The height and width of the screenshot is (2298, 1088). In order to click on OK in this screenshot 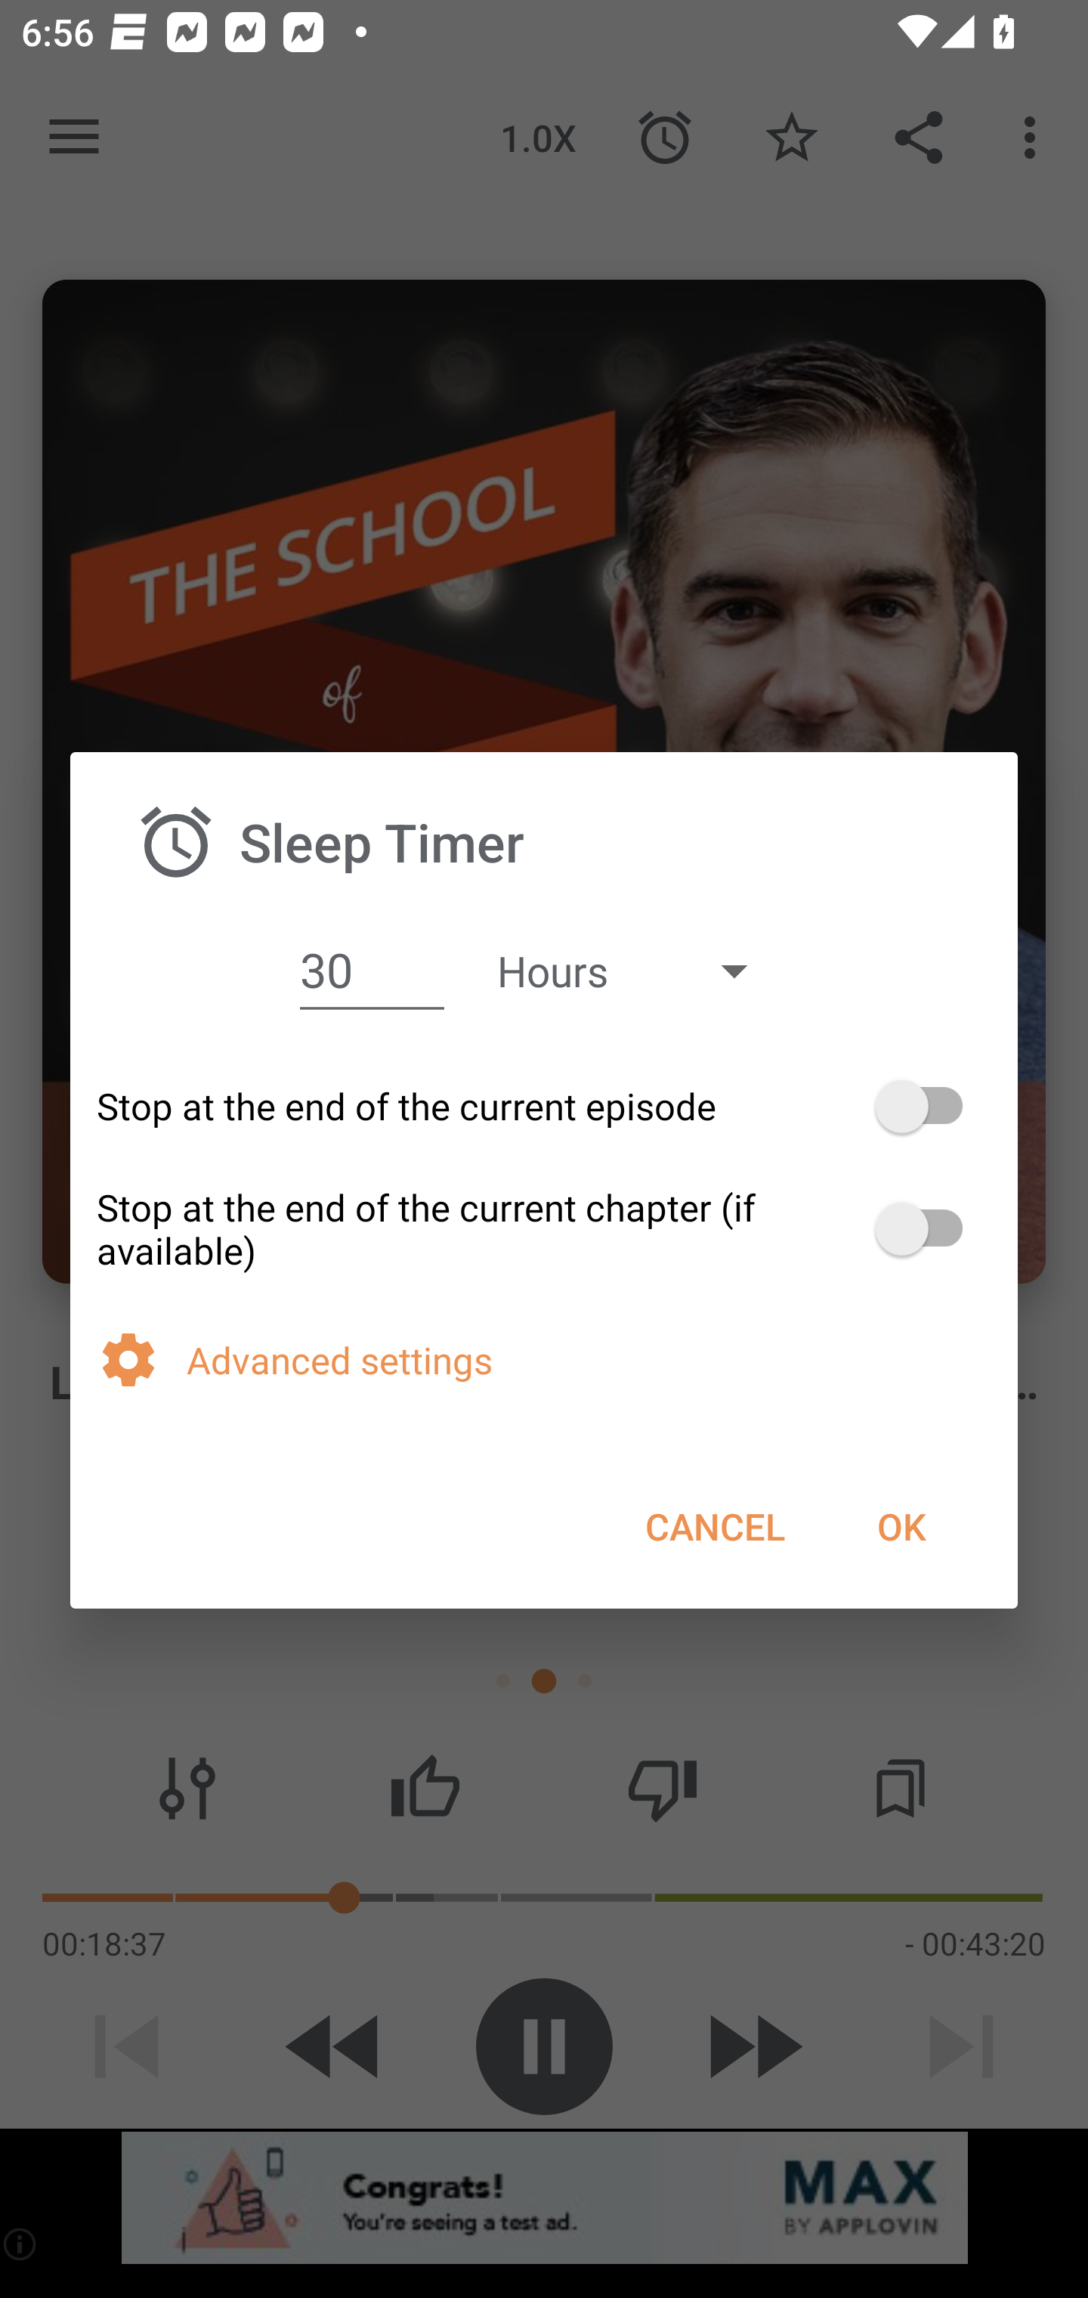, I will do `click(901, 1525)`.